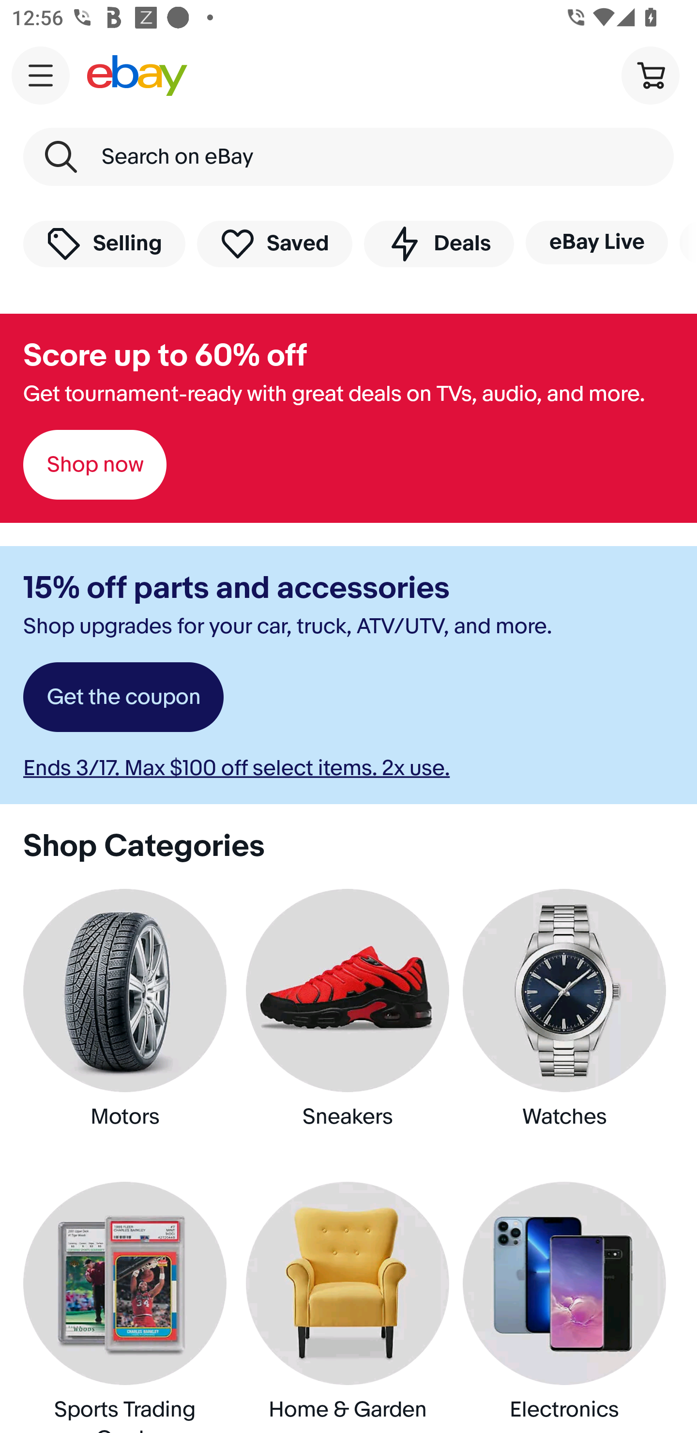  What do you see at coordinates (568, 1023) in the screenshot?
I see `Watches` at bounding box center [568, 1023].